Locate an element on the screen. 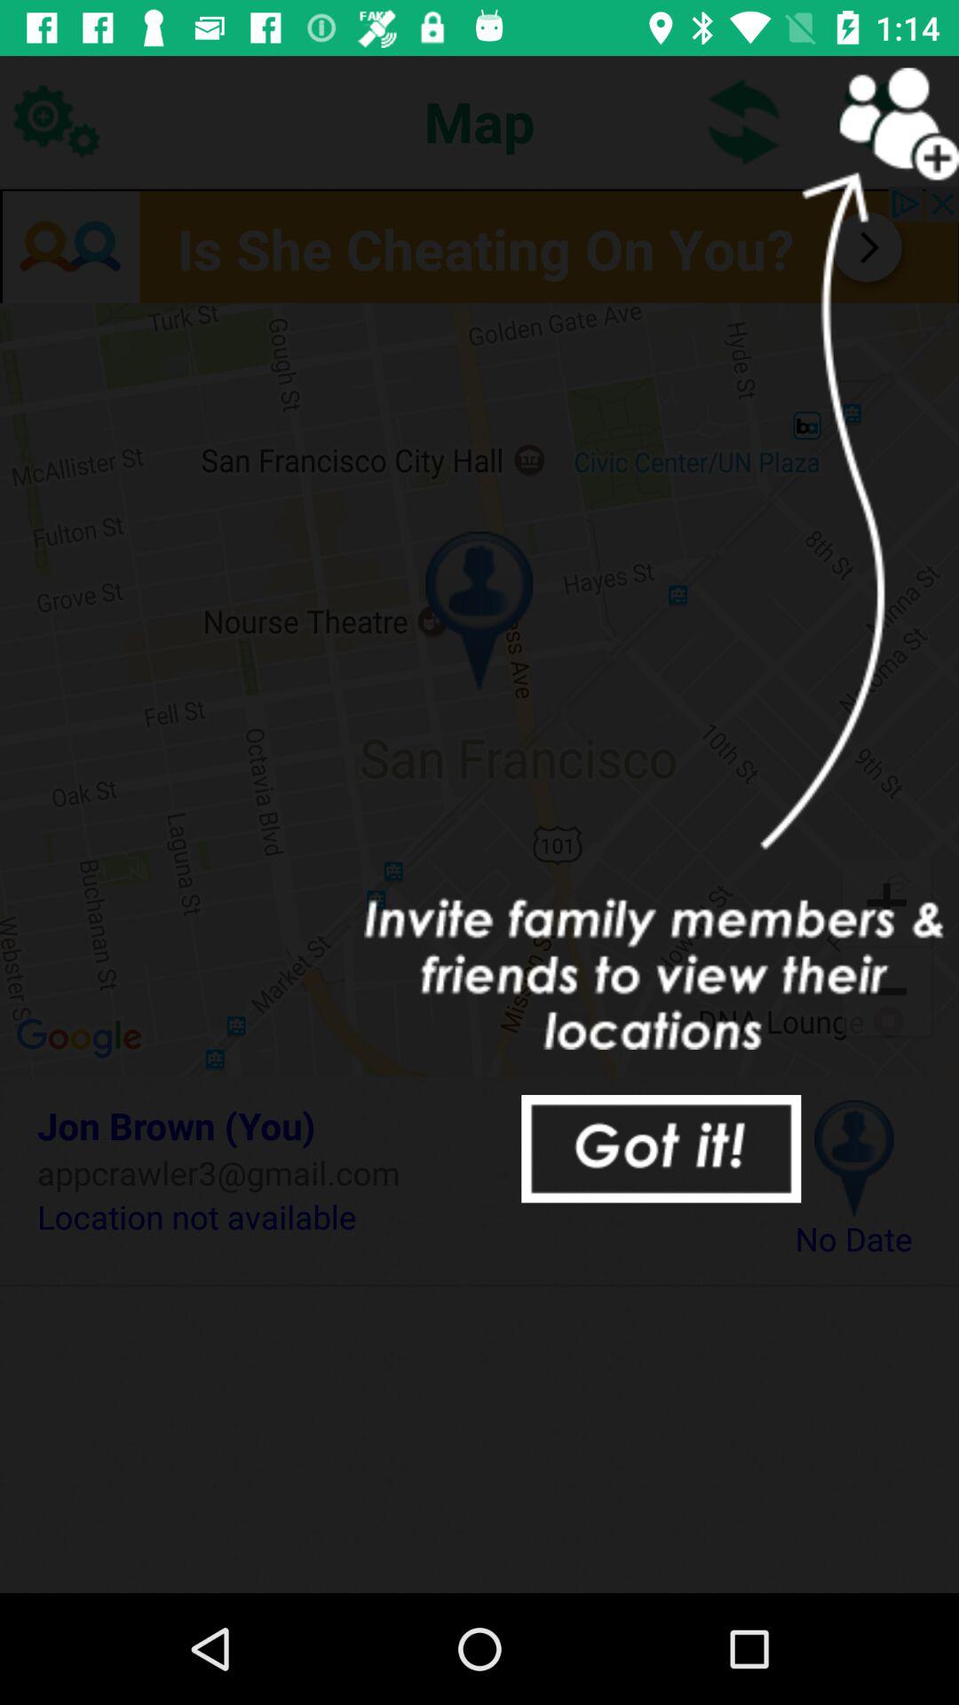  turn off the appcrawler3@gmail.com icon is located at coordinates (389, 1172).